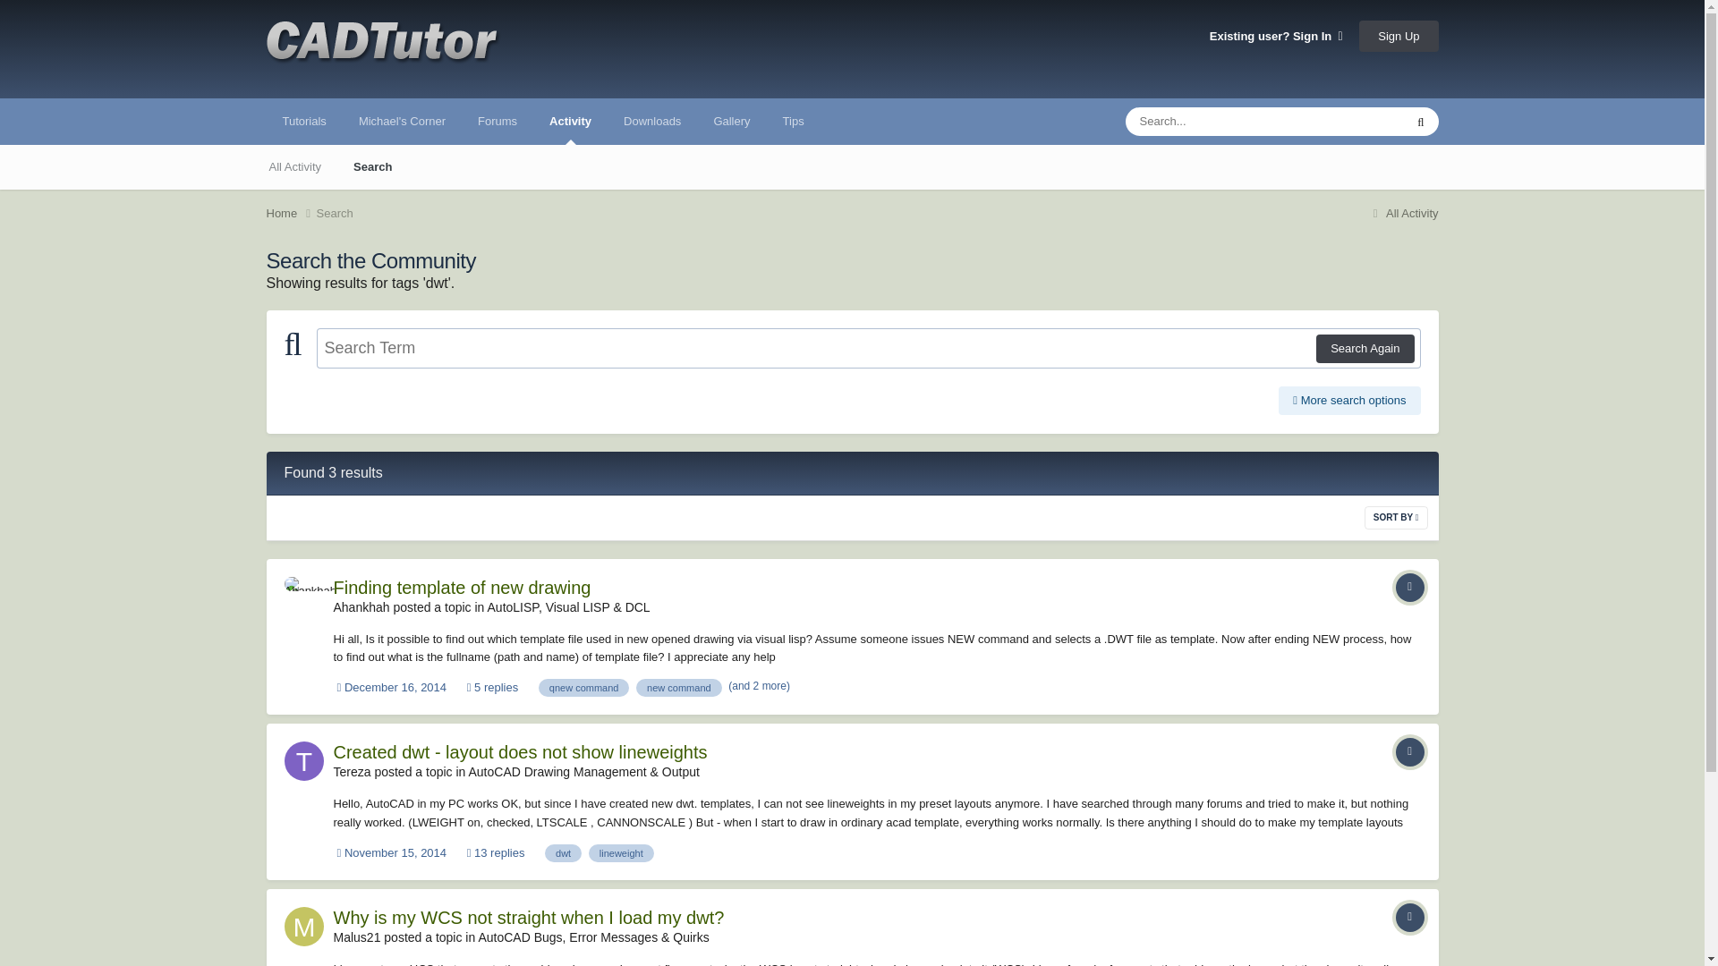 The image size is (1718, 966). Describe the element at coordinates (402, 122) in the screenshot. I see `Michael's Corner` at that location.